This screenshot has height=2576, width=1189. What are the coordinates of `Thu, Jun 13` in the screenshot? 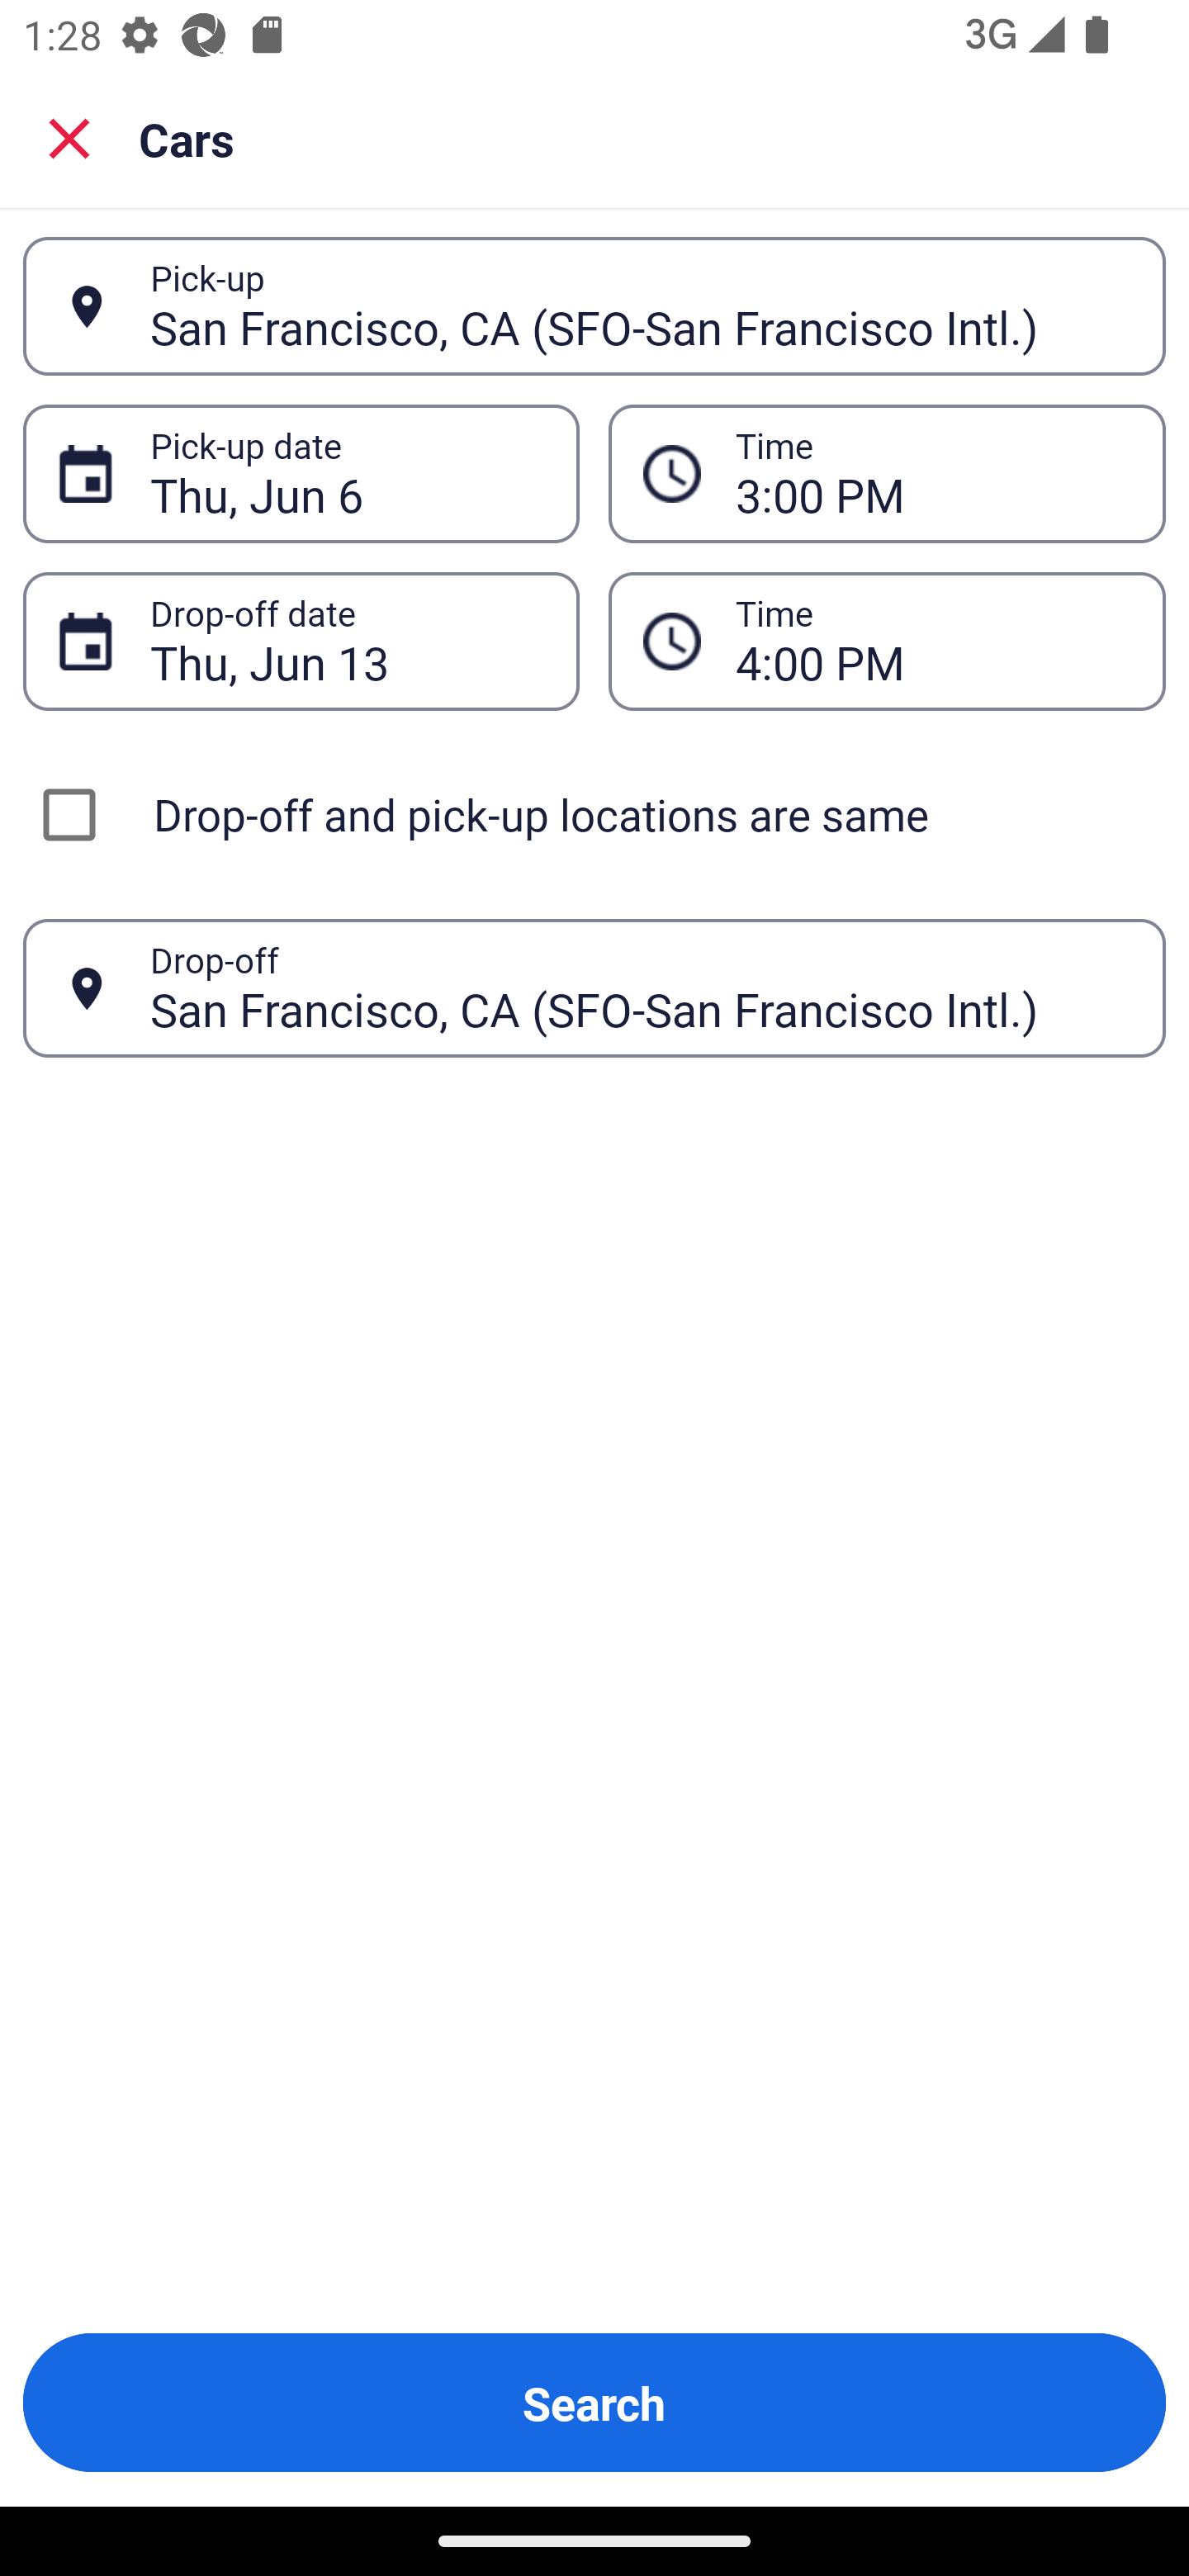 It's located at (347, 641).